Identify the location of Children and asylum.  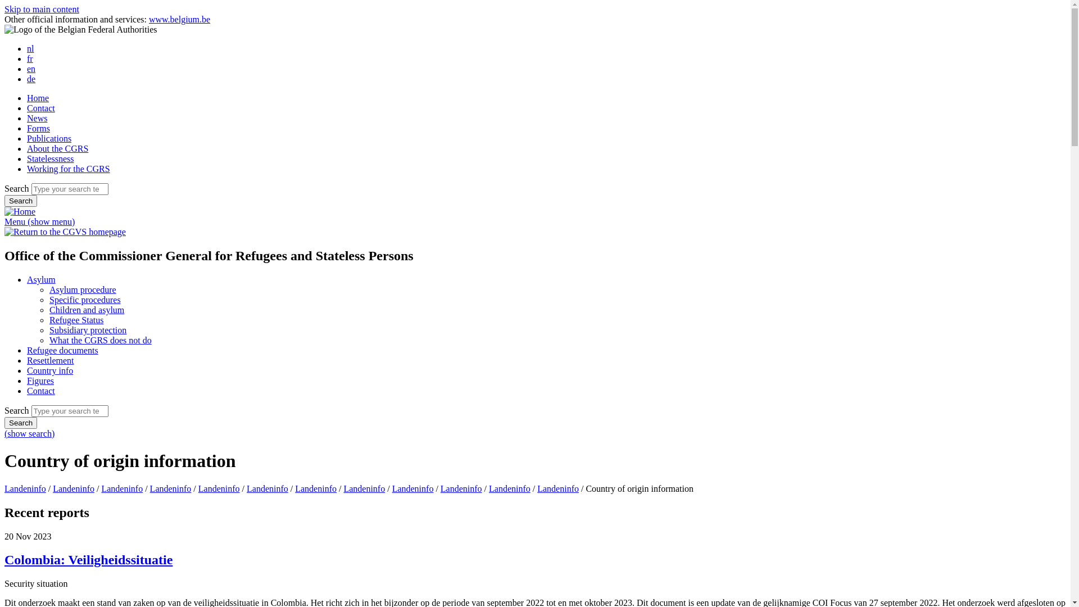
(87, 310).